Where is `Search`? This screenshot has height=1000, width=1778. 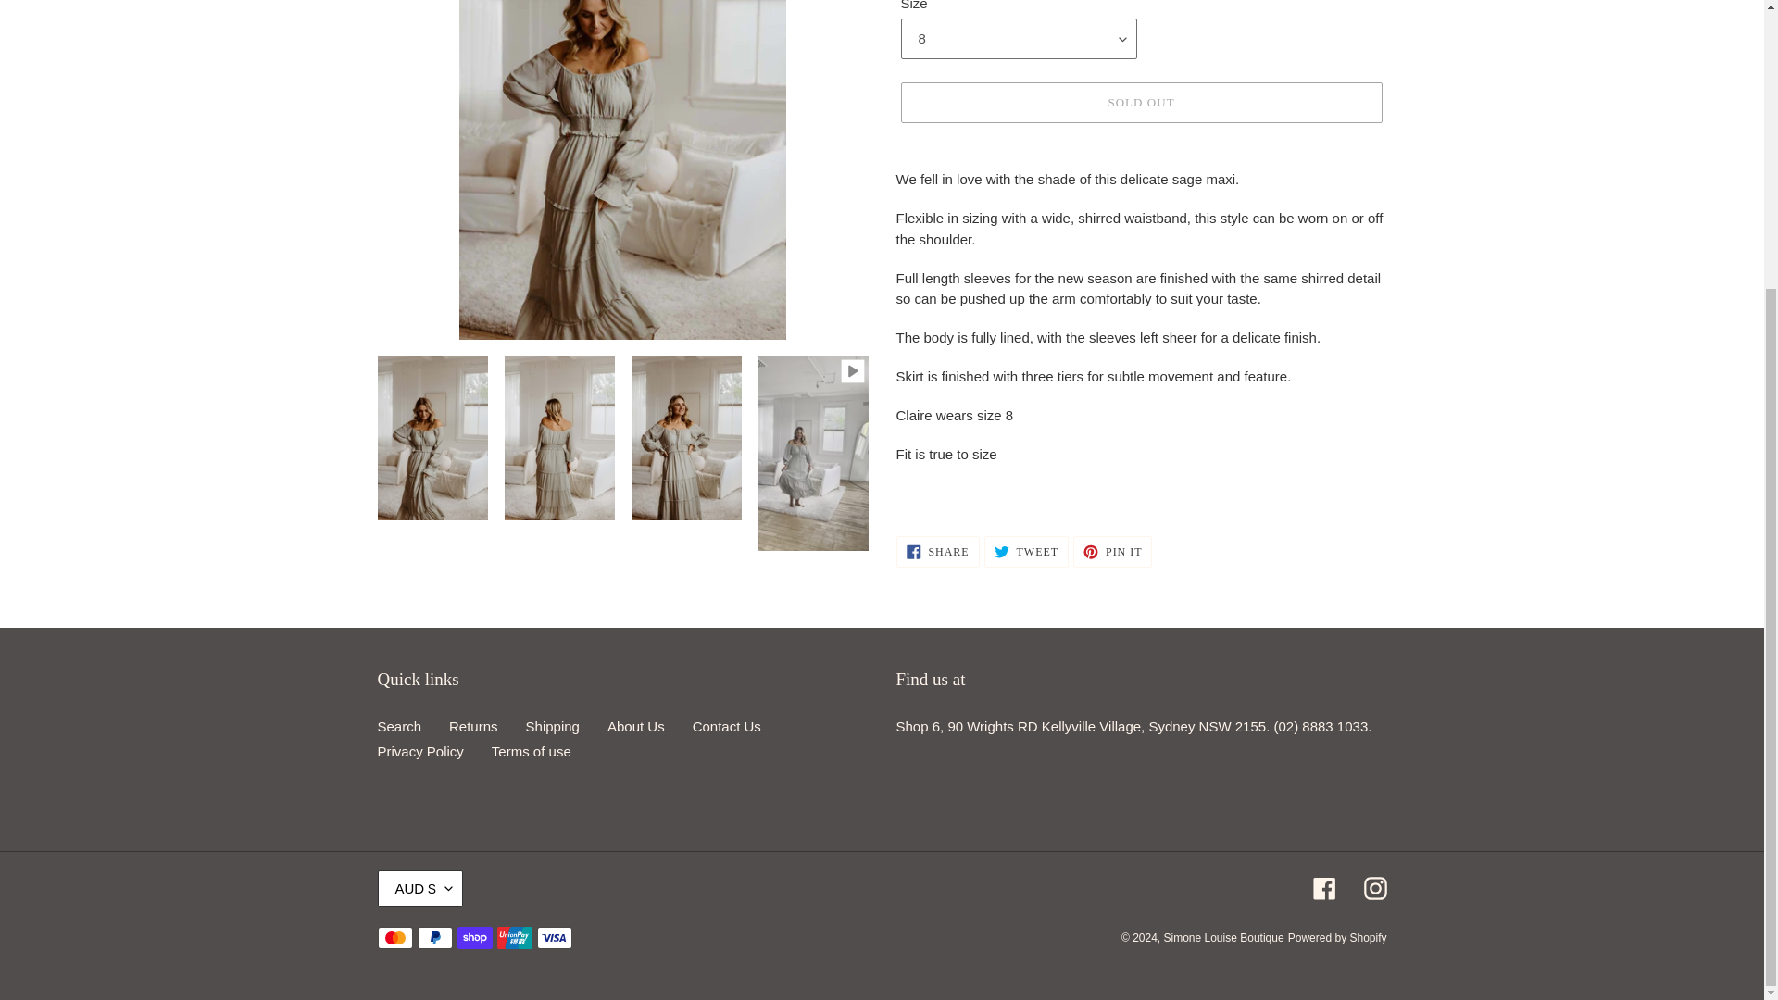
Search is located at coordinates (636, 726).